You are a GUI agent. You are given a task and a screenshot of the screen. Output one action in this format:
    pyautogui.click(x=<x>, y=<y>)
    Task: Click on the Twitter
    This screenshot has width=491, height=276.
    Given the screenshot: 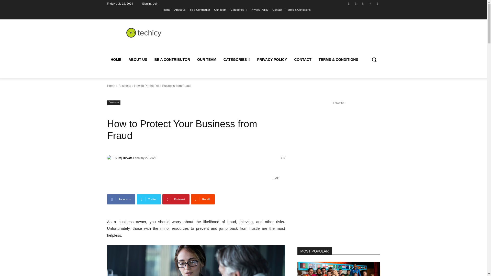 What is the action you would take?
    pyautogui.click(x=363, y=3)
    